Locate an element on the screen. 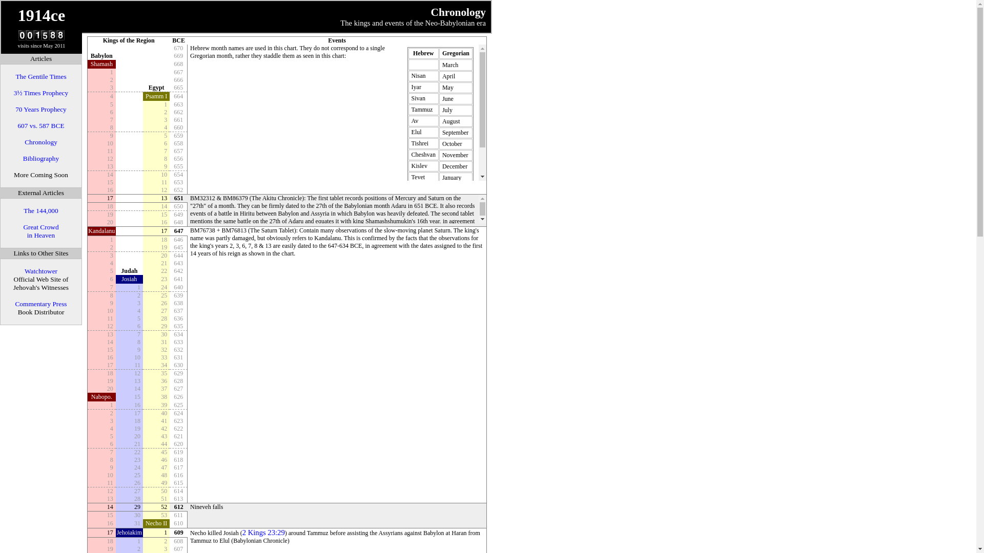 Image resolution: width=984 pixels, height=553 pixels. Commentary Press is located at coordinates (41, 304).